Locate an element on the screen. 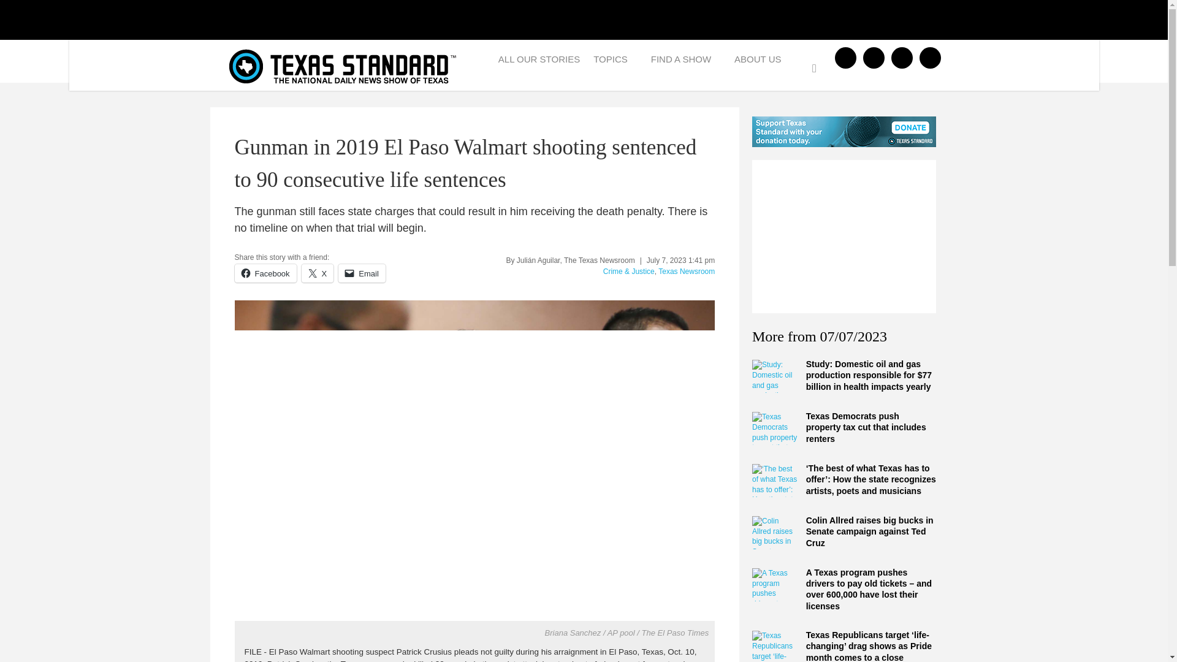  Click to share on X is located at coordinates (318, 273).